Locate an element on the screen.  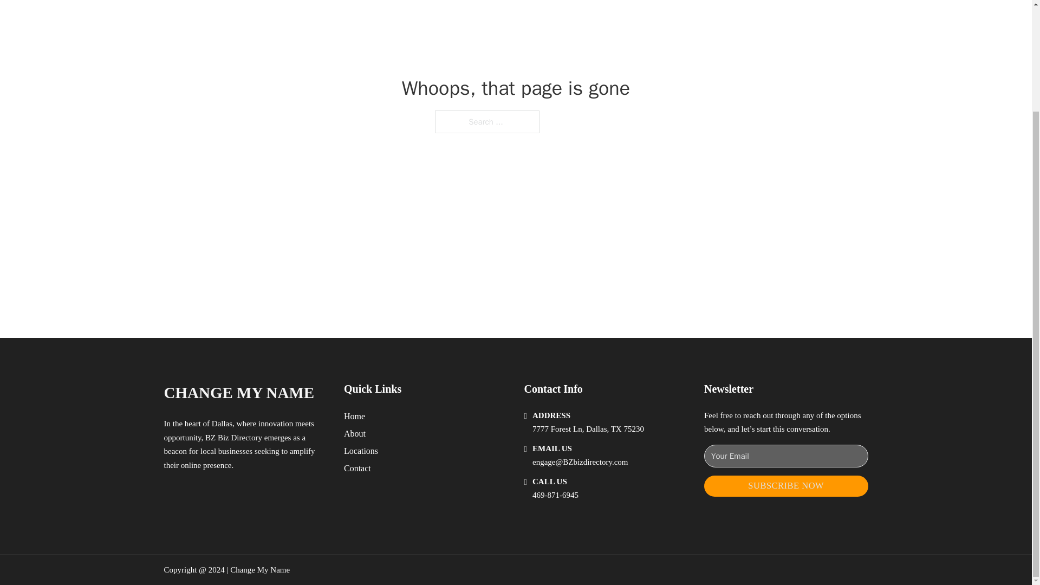
Contact is located at coordinates (357, 468).